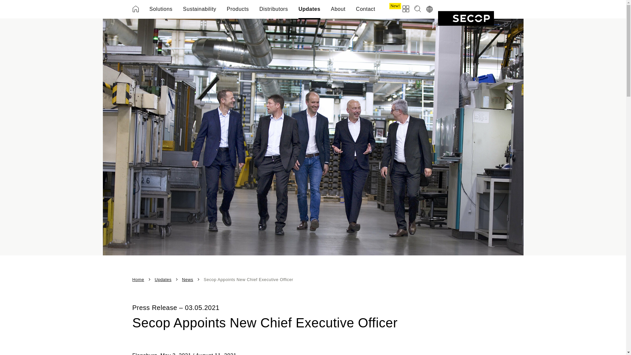  What do you see at coordinates (273, 9) in the screenshot?
I see `Distributors` at bounding box center [273, 9].